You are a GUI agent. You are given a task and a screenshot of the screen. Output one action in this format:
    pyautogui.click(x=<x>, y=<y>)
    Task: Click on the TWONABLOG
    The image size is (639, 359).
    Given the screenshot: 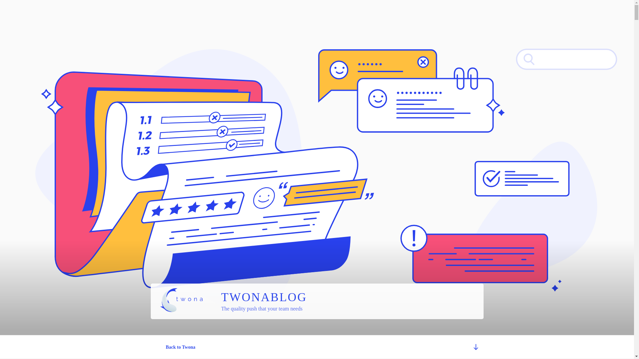 What is the action you would take?
    pyautogui.click(x=264, y=297)
    